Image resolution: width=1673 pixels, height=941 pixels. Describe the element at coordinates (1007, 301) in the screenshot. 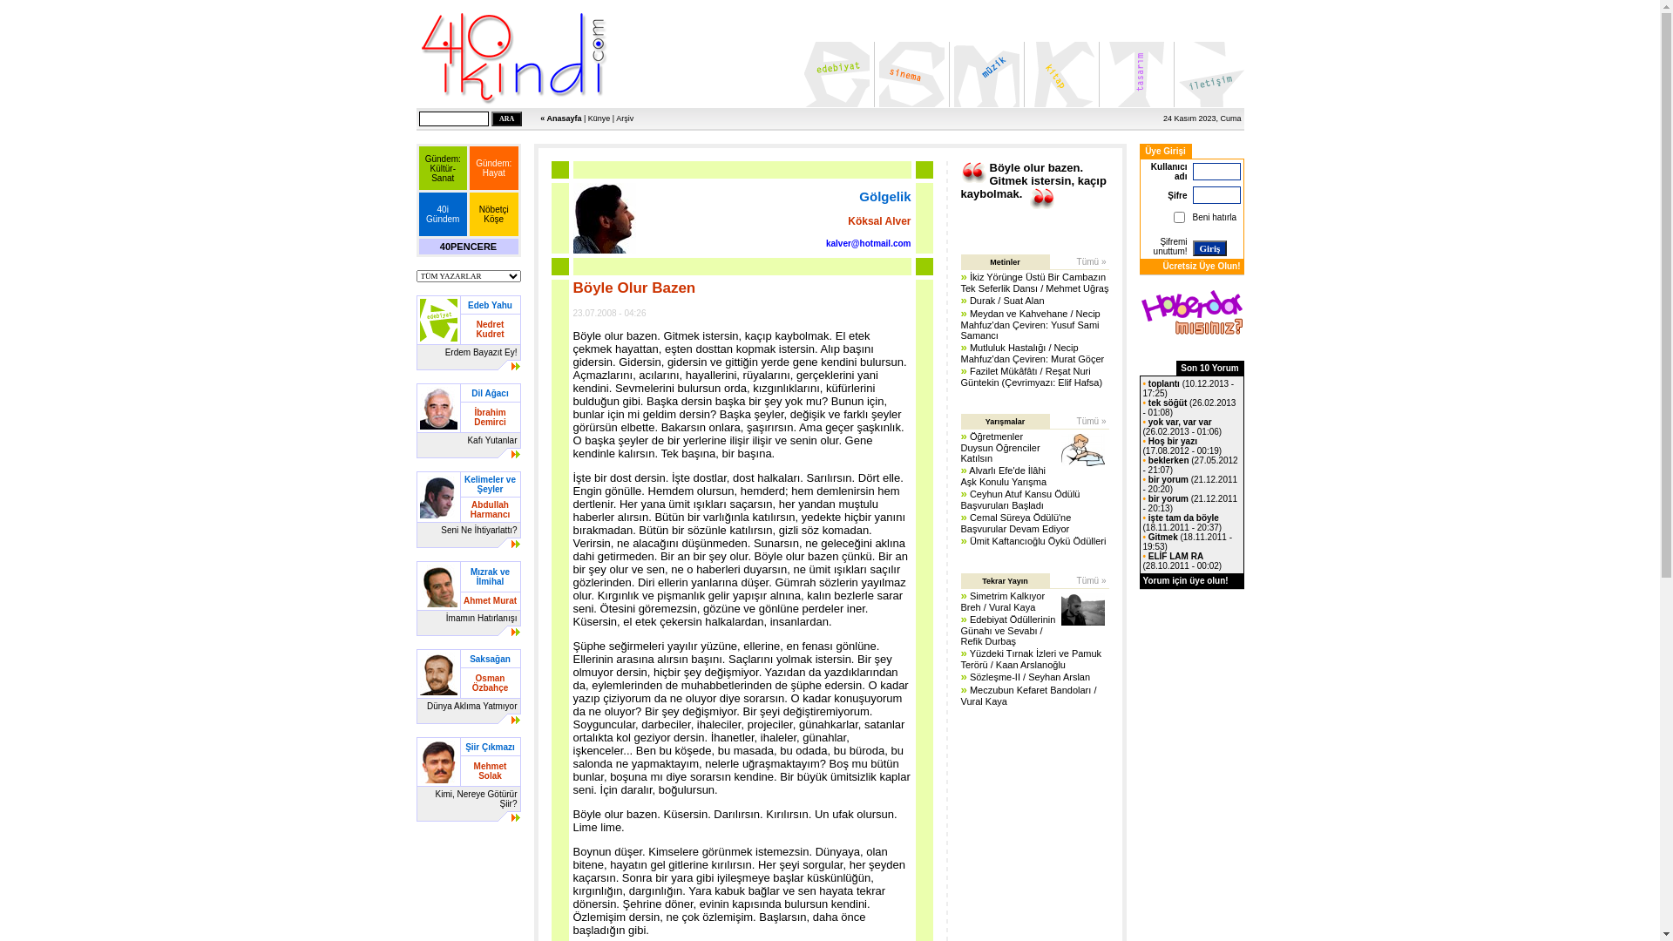

I see `Durak / Suat Alan` at that location.